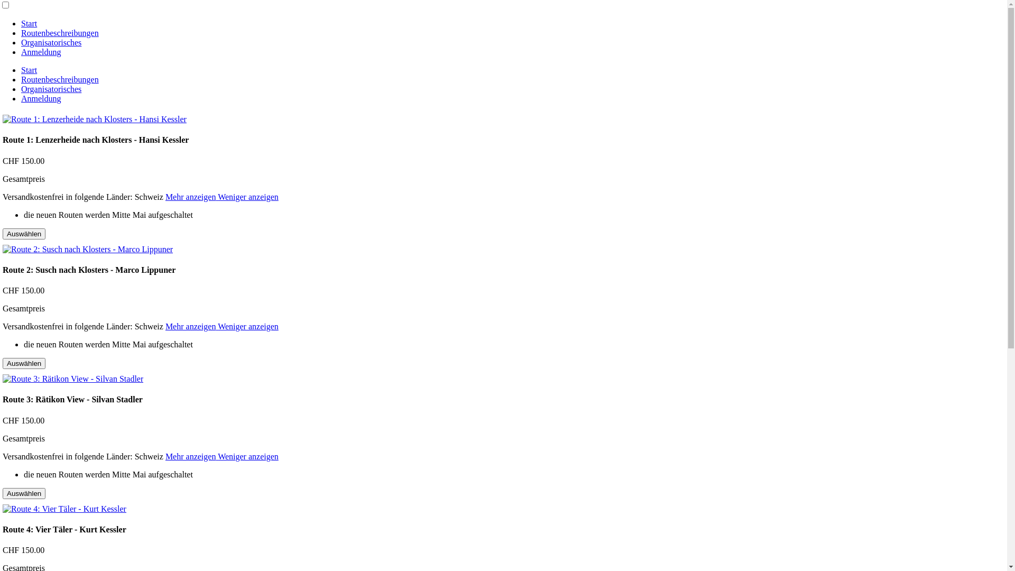 The image size is (1015, 571). What do you see at coordinates (41, 98) in the screenshot?
I see `Anmeldung` at bounding box center [41, 98].